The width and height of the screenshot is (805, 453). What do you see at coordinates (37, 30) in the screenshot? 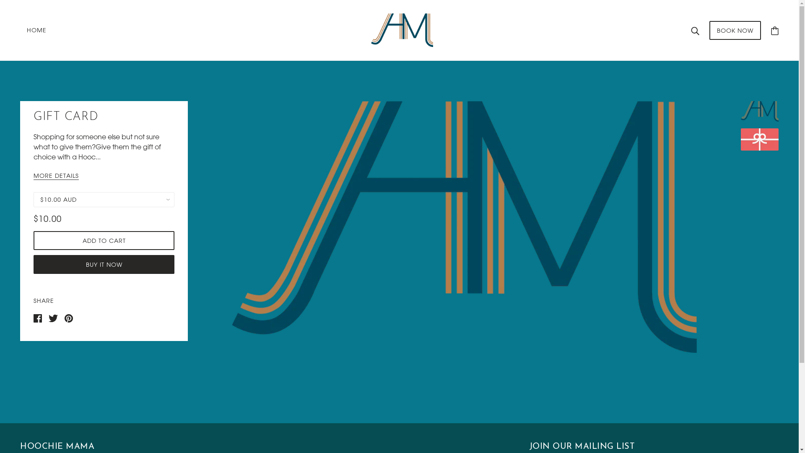
I see `HOME` at bounding box center [37, 30].